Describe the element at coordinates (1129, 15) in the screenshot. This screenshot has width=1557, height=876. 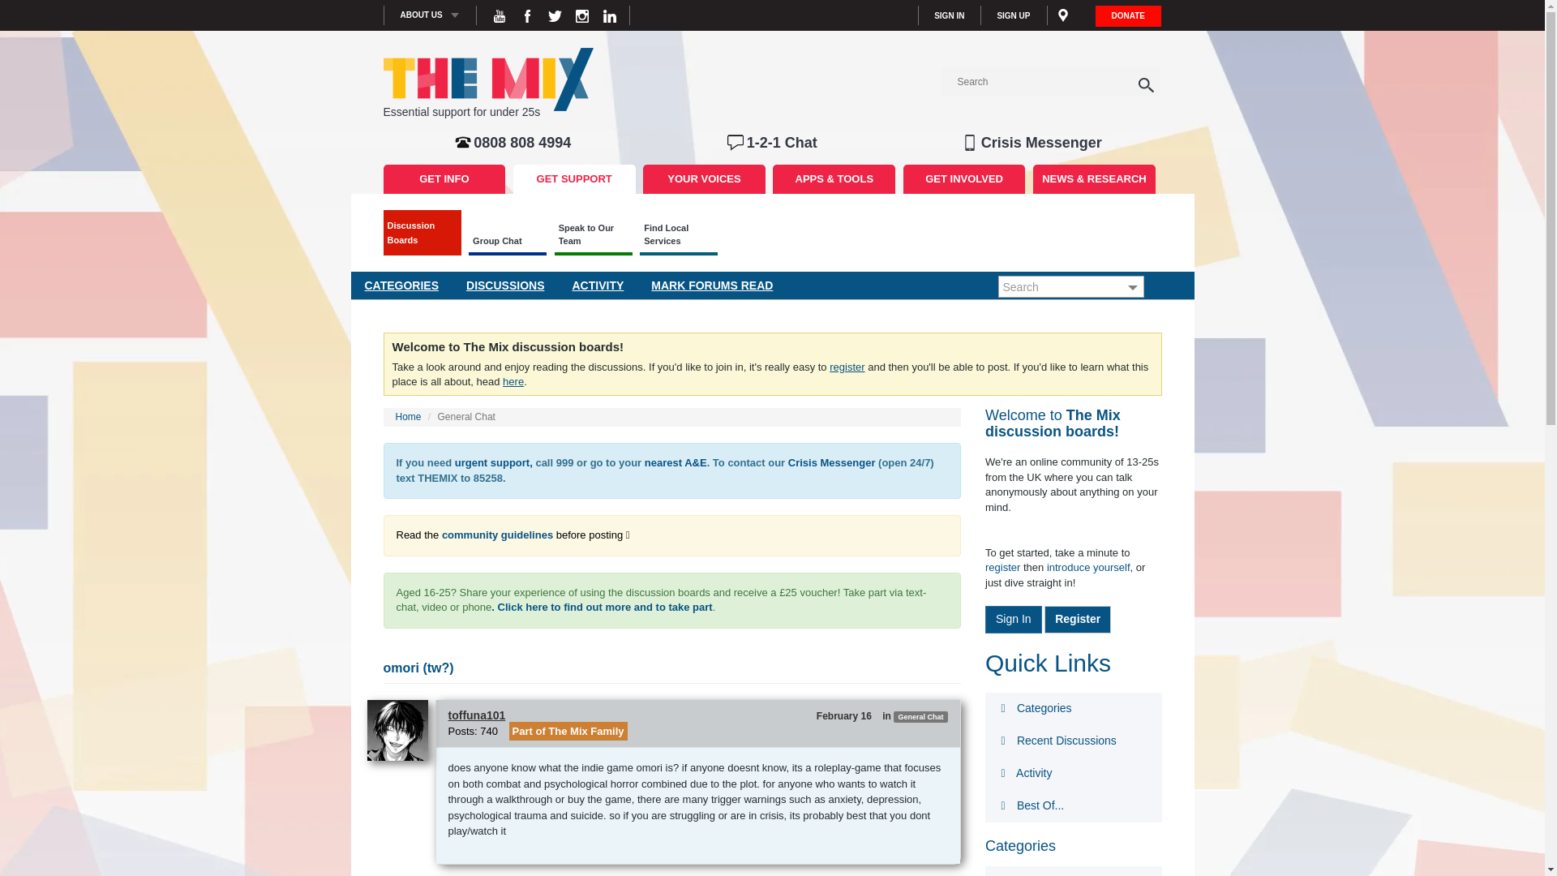
I see `DONATE` at that location.